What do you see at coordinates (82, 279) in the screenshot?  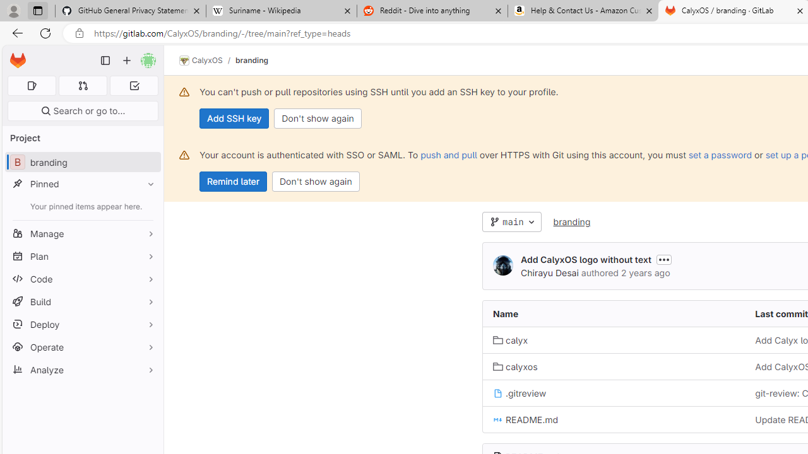 I see `Code` at bounding box center [82, 279].